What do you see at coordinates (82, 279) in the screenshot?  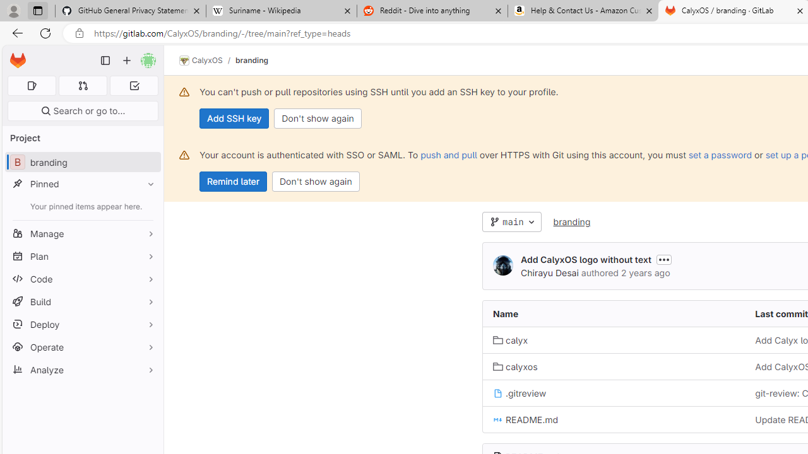 I see `Code` at bounding box center [82, 279].